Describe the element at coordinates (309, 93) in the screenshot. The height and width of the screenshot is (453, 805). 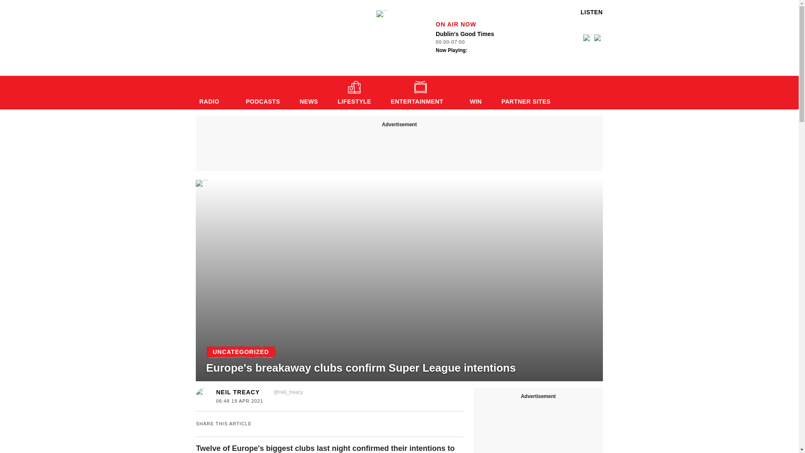
I see `Dublin's Good Times` at that location.